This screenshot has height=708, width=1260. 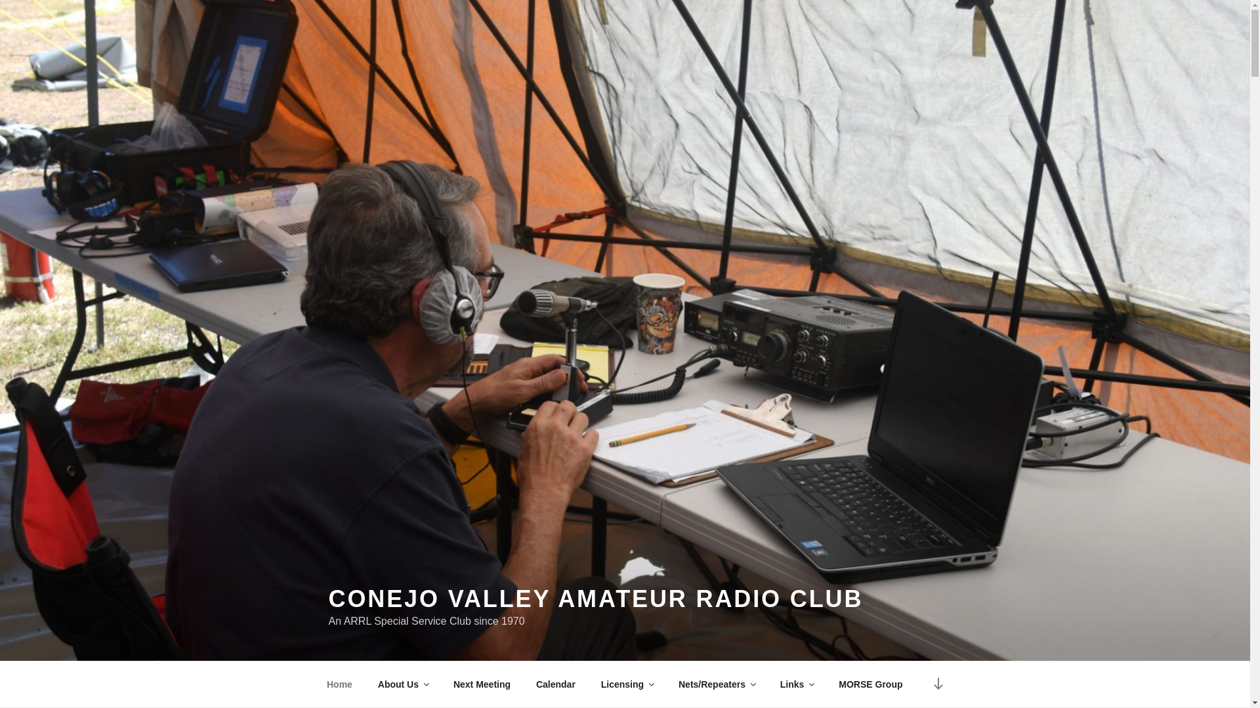 I want to click on Next Meeting, so click(x=482, y=684).